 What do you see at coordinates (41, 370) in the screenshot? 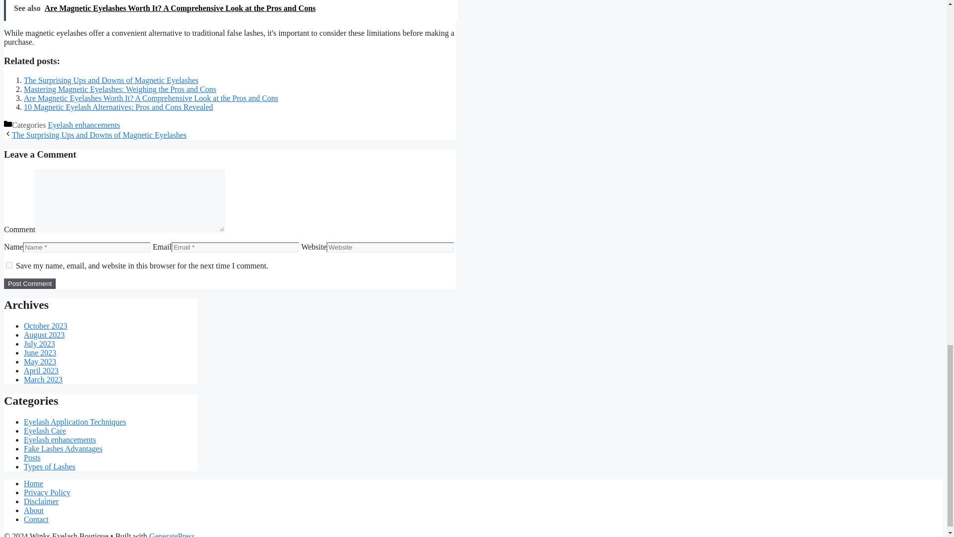
I see `April 2023` at bounding box center [41, 370].